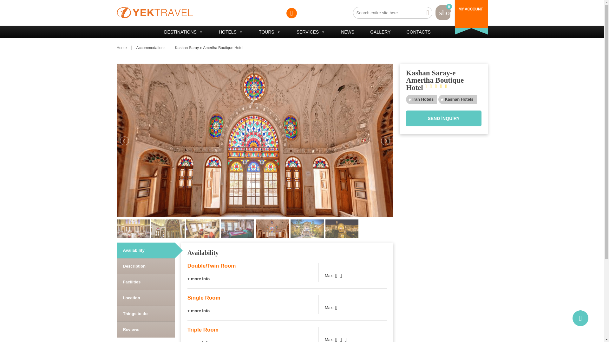 The width and height of the screenshot is (609, 342). I want to click on Facilities, so click(146, 282).